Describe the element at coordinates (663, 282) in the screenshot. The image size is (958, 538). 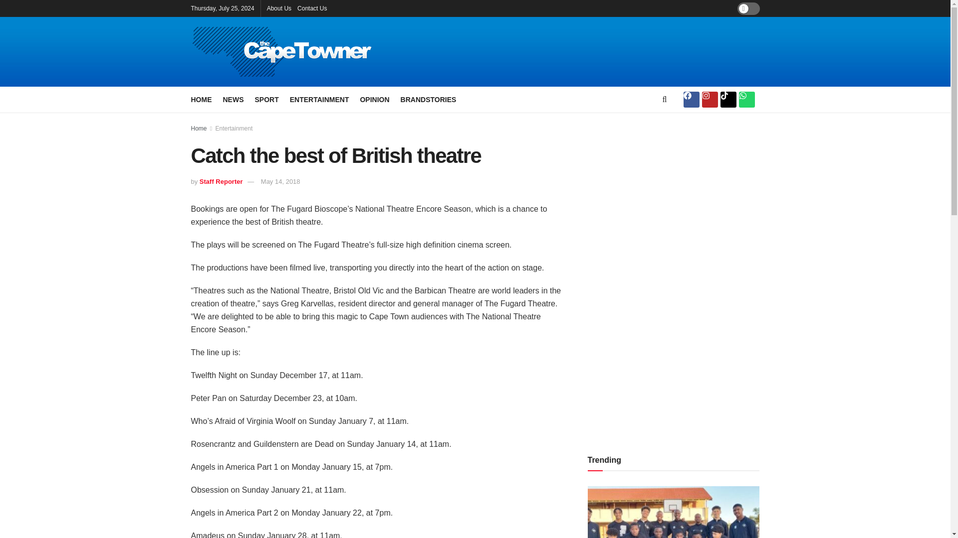
I see `3rd party ad content` at that location.